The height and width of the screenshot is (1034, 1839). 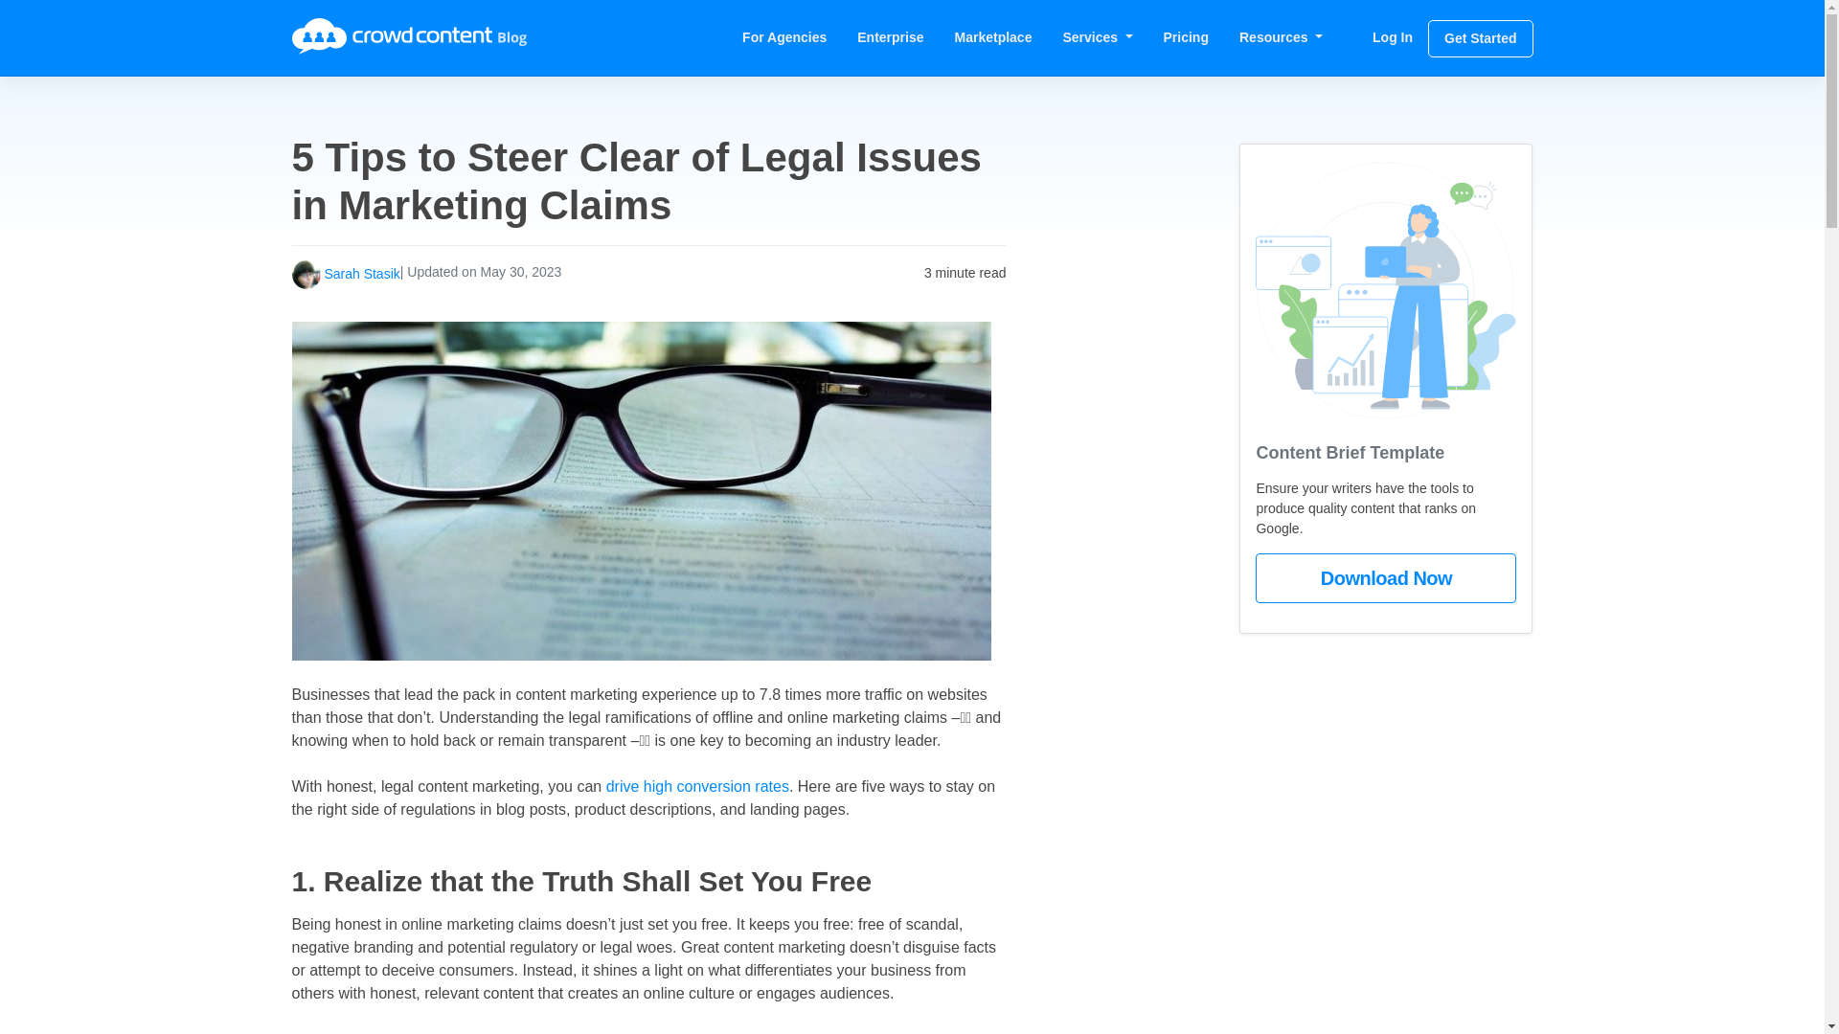 I want to click on Marketplace, so click(x=994, y=36).